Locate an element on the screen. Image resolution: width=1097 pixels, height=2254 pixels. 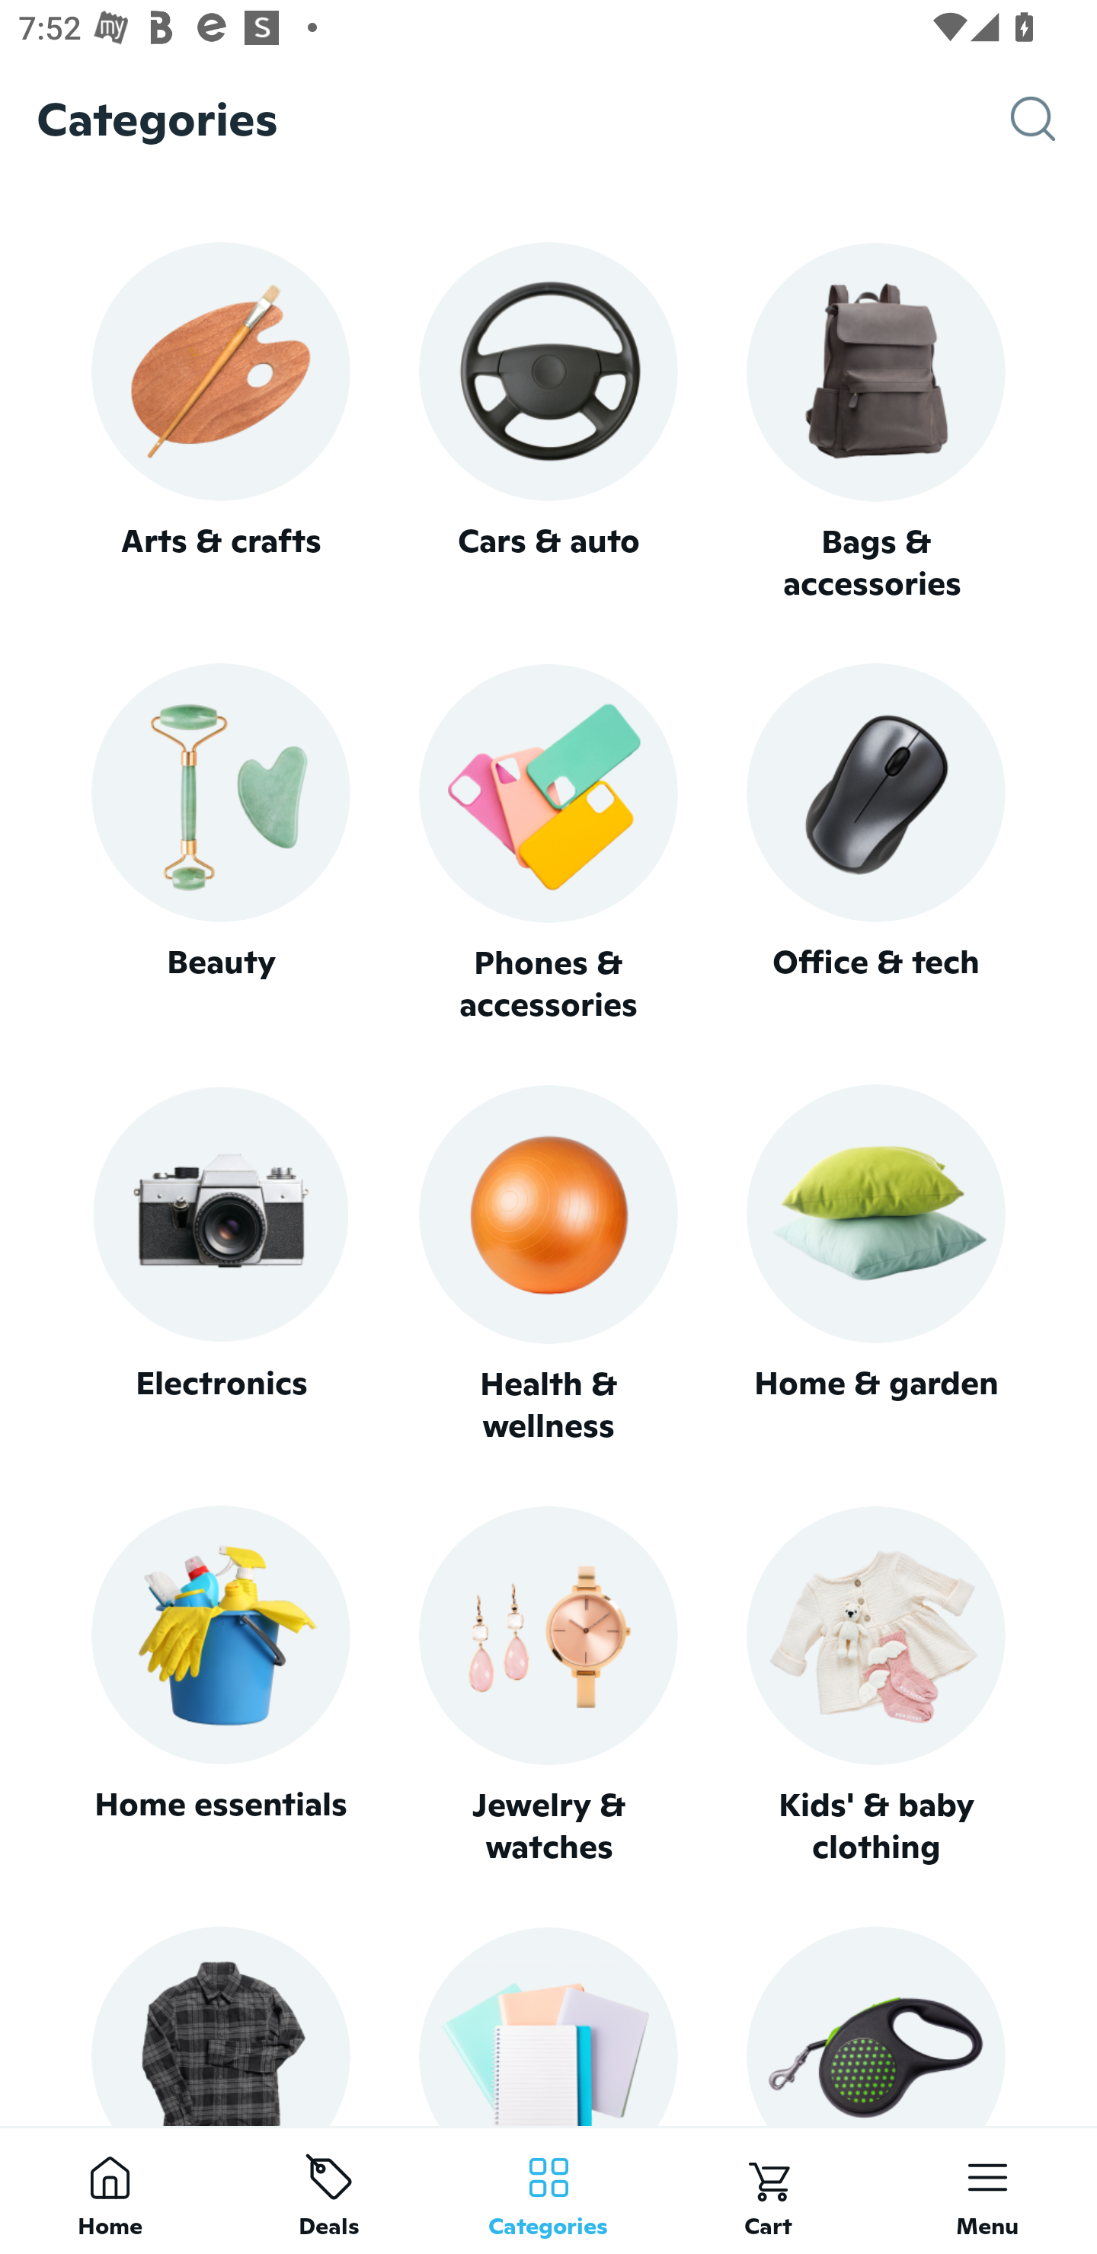
Menu is located at coordinates (987, 2190).